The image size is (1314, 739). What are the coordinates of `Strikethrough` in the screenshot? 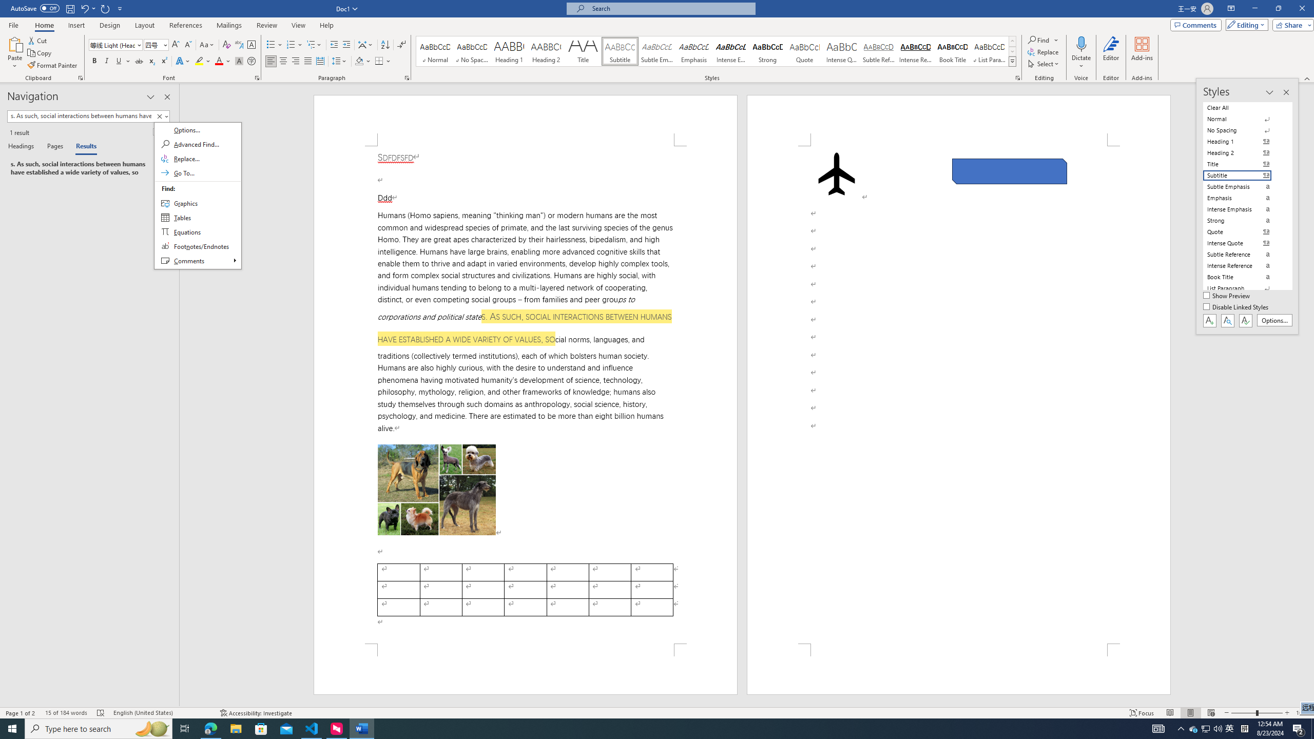 It's located at (139, 62).